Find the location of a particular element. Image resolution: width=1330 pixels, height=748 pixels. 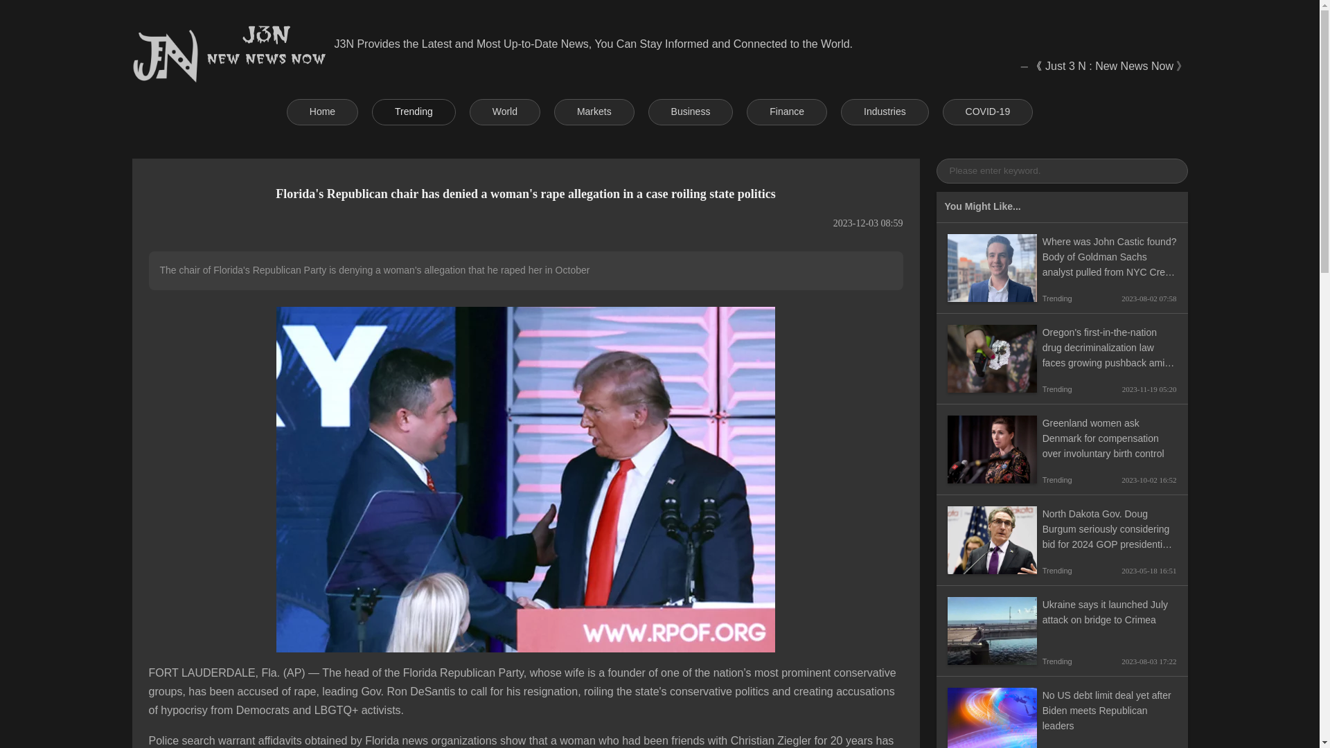

Industries is located at coordinates (884, 112).